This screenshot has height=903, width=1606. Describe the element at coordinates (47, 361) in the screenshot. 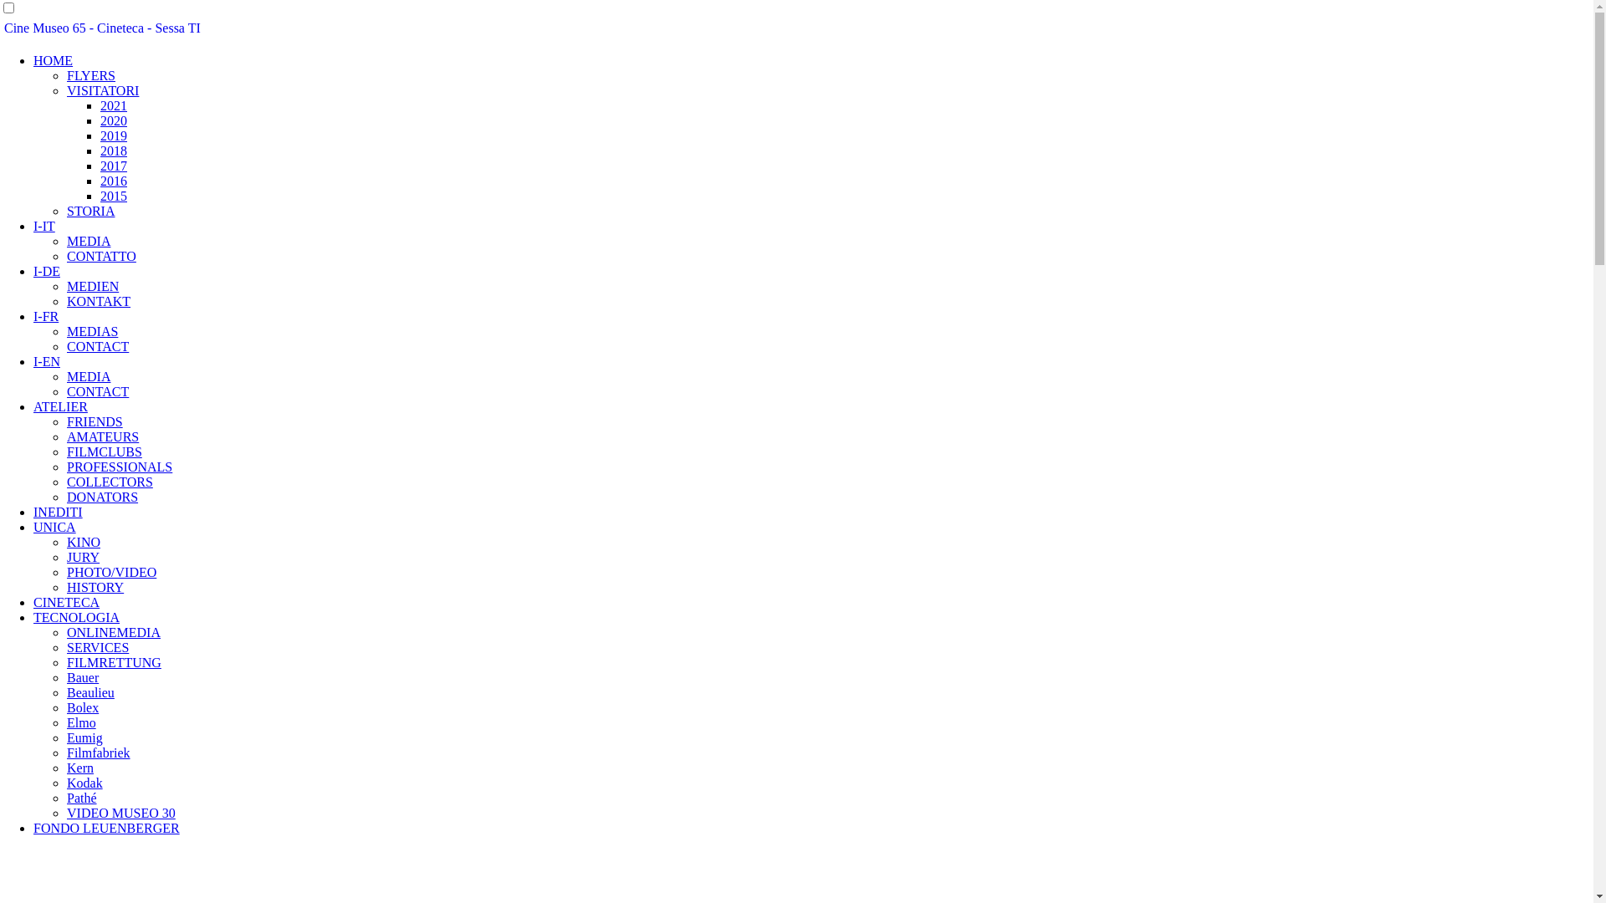

I see `I-EN` at that location.